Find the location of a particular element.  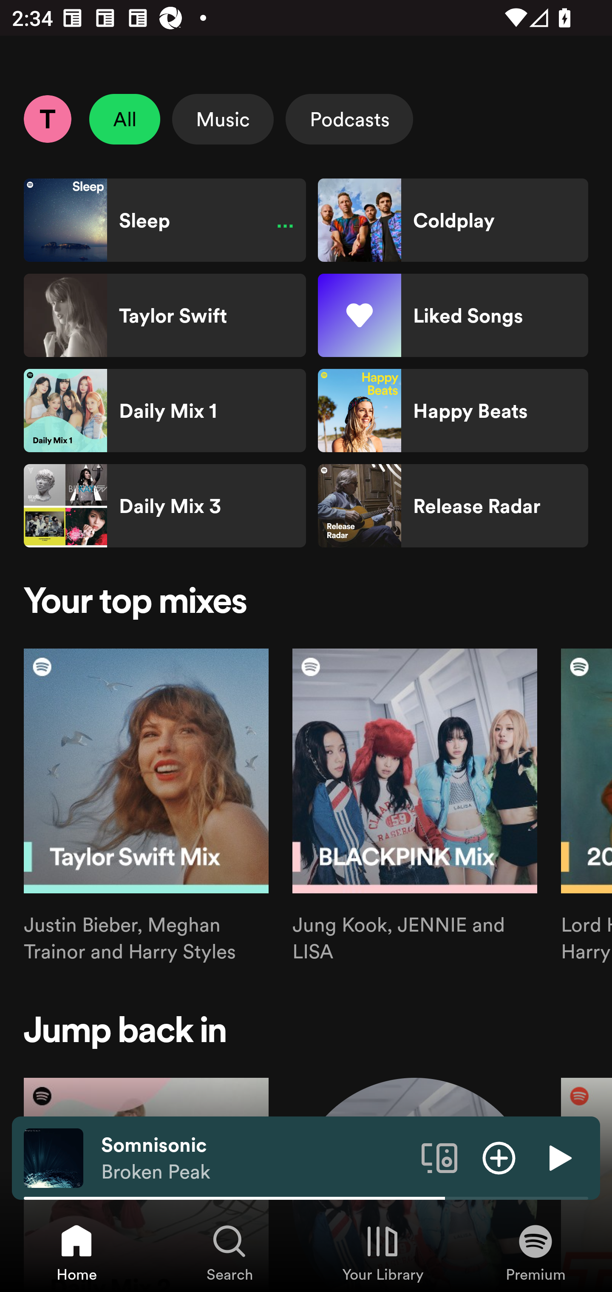

Music Select Music is located at coordinates (223, 119).